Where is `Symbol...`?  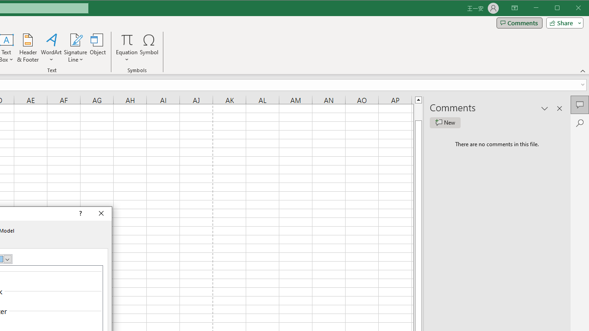 Symbol... is located at coordinates (149, 48).